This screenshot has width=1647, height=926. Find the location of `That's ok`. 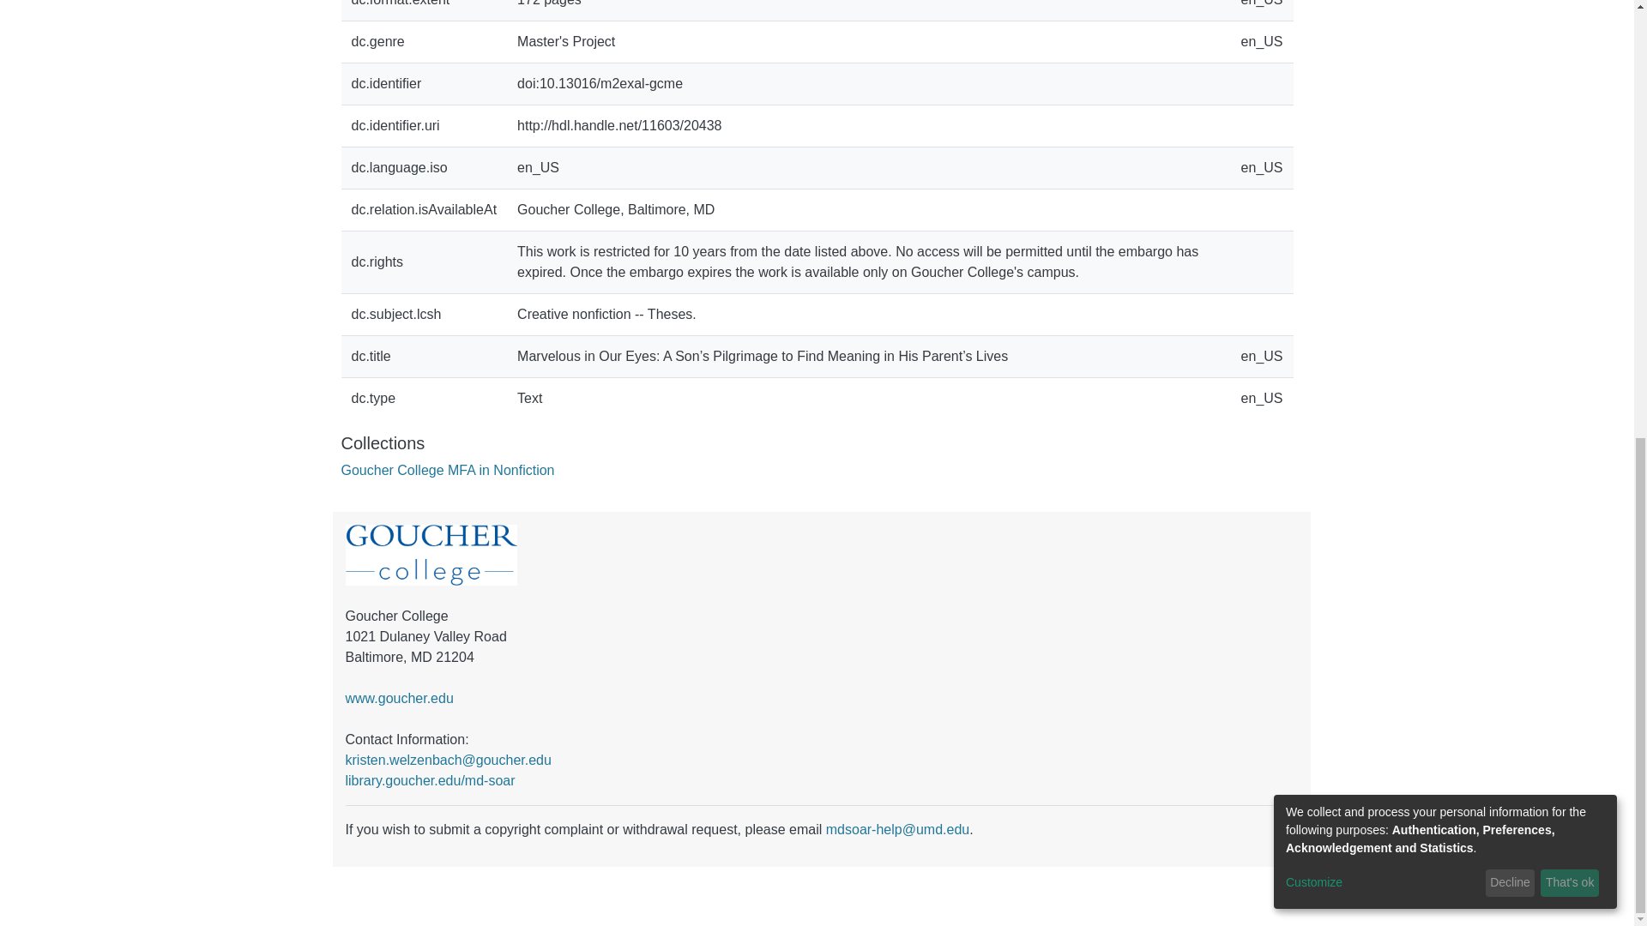

That's ok is located at coordinates (1570, 53).